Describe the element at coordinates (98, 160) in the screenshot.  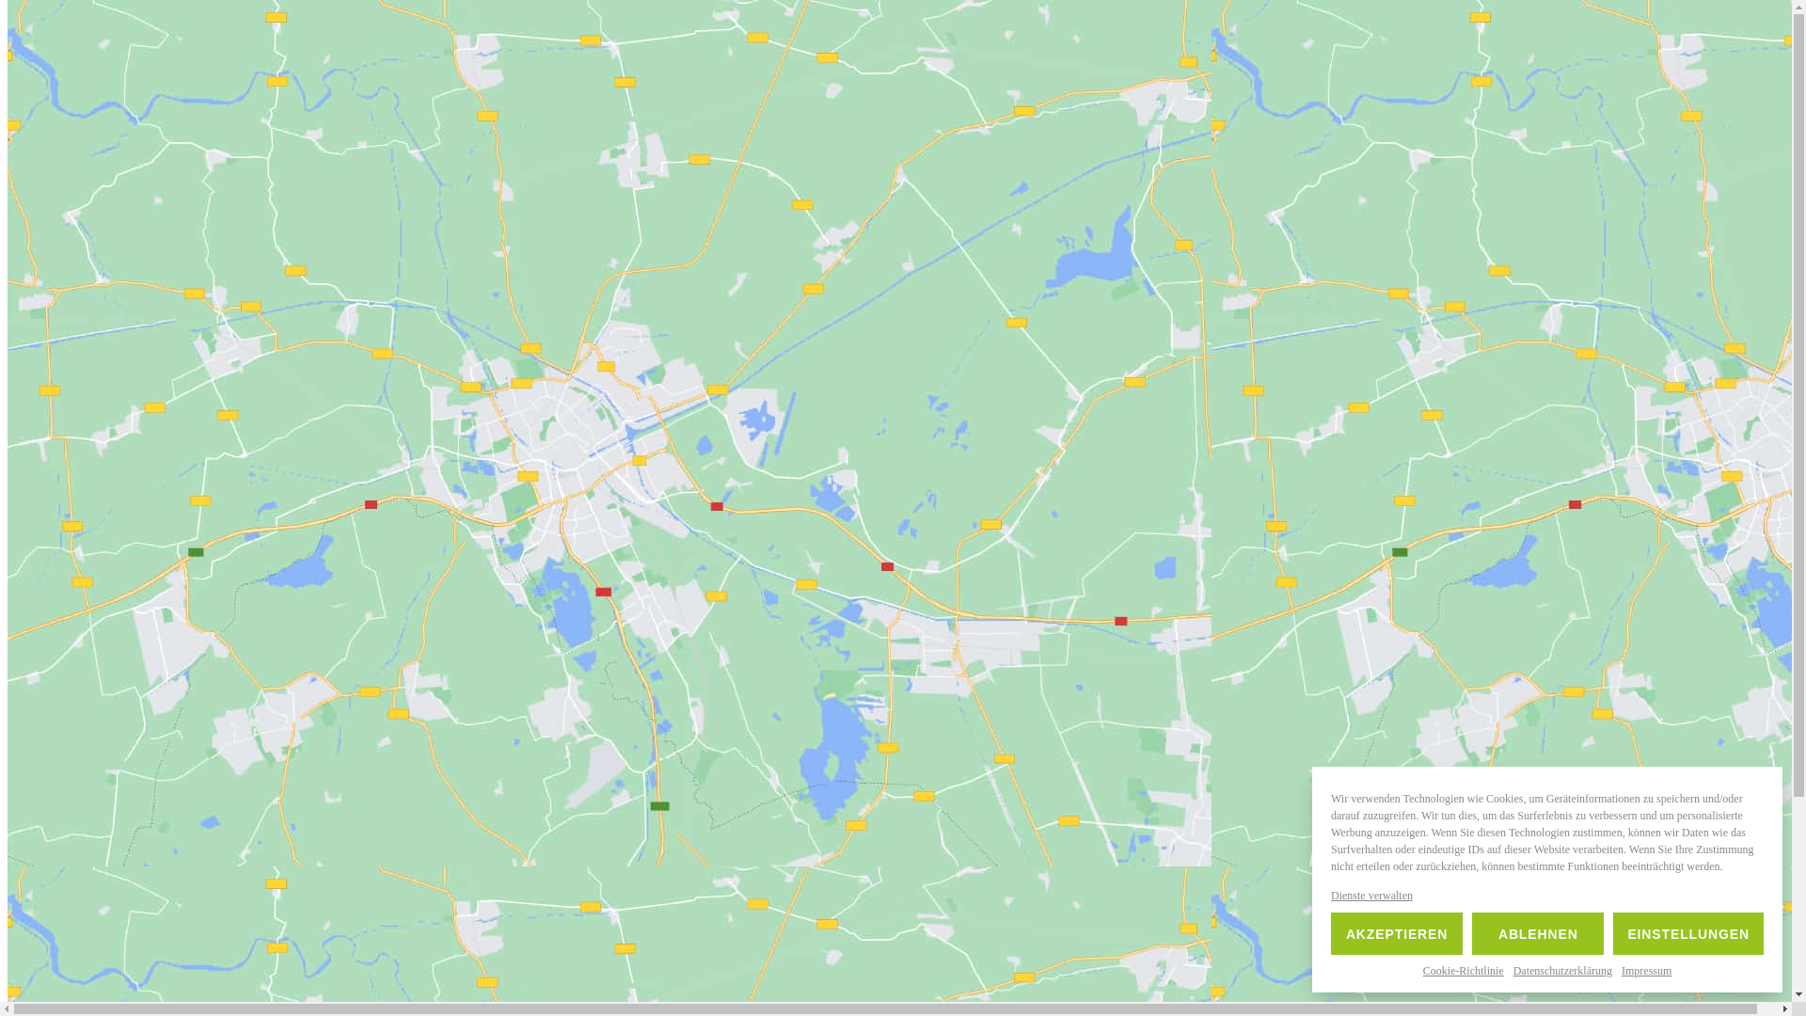
I see `Aktuelle Projekte` at that location.